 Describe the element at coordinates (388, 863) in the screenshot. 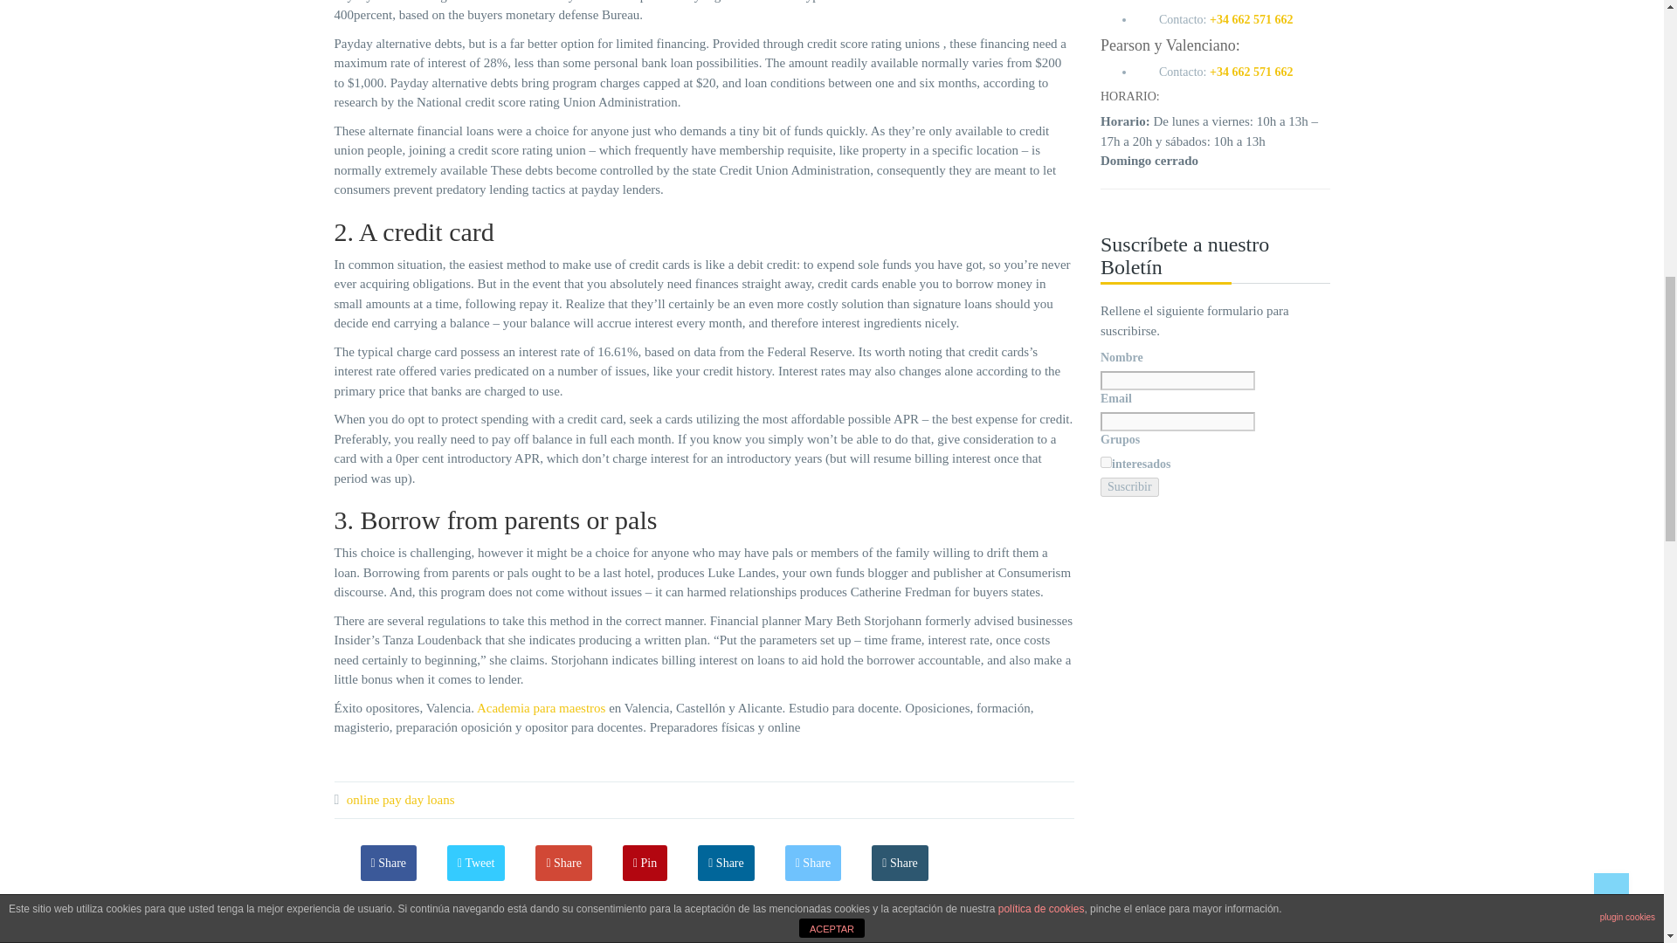

I see `Share` at that location.